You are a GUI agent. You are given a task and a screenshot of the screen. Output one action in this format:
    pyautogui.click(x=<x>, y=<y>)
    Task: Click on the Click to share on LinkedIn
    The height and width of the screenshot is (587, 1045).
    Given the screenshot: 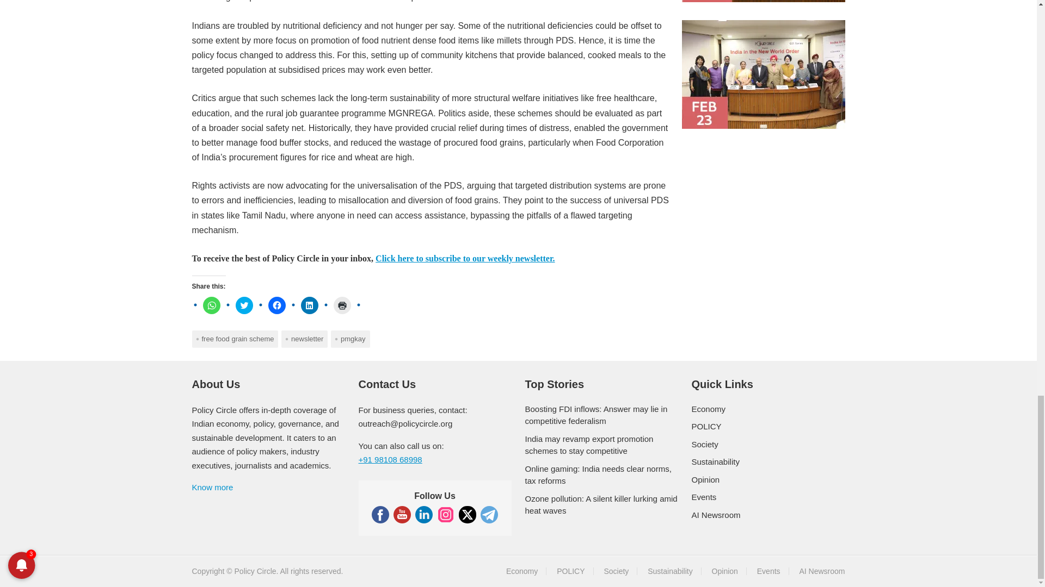 What is the action you would take?
    pyautogui.click(x=309, y=305)
    